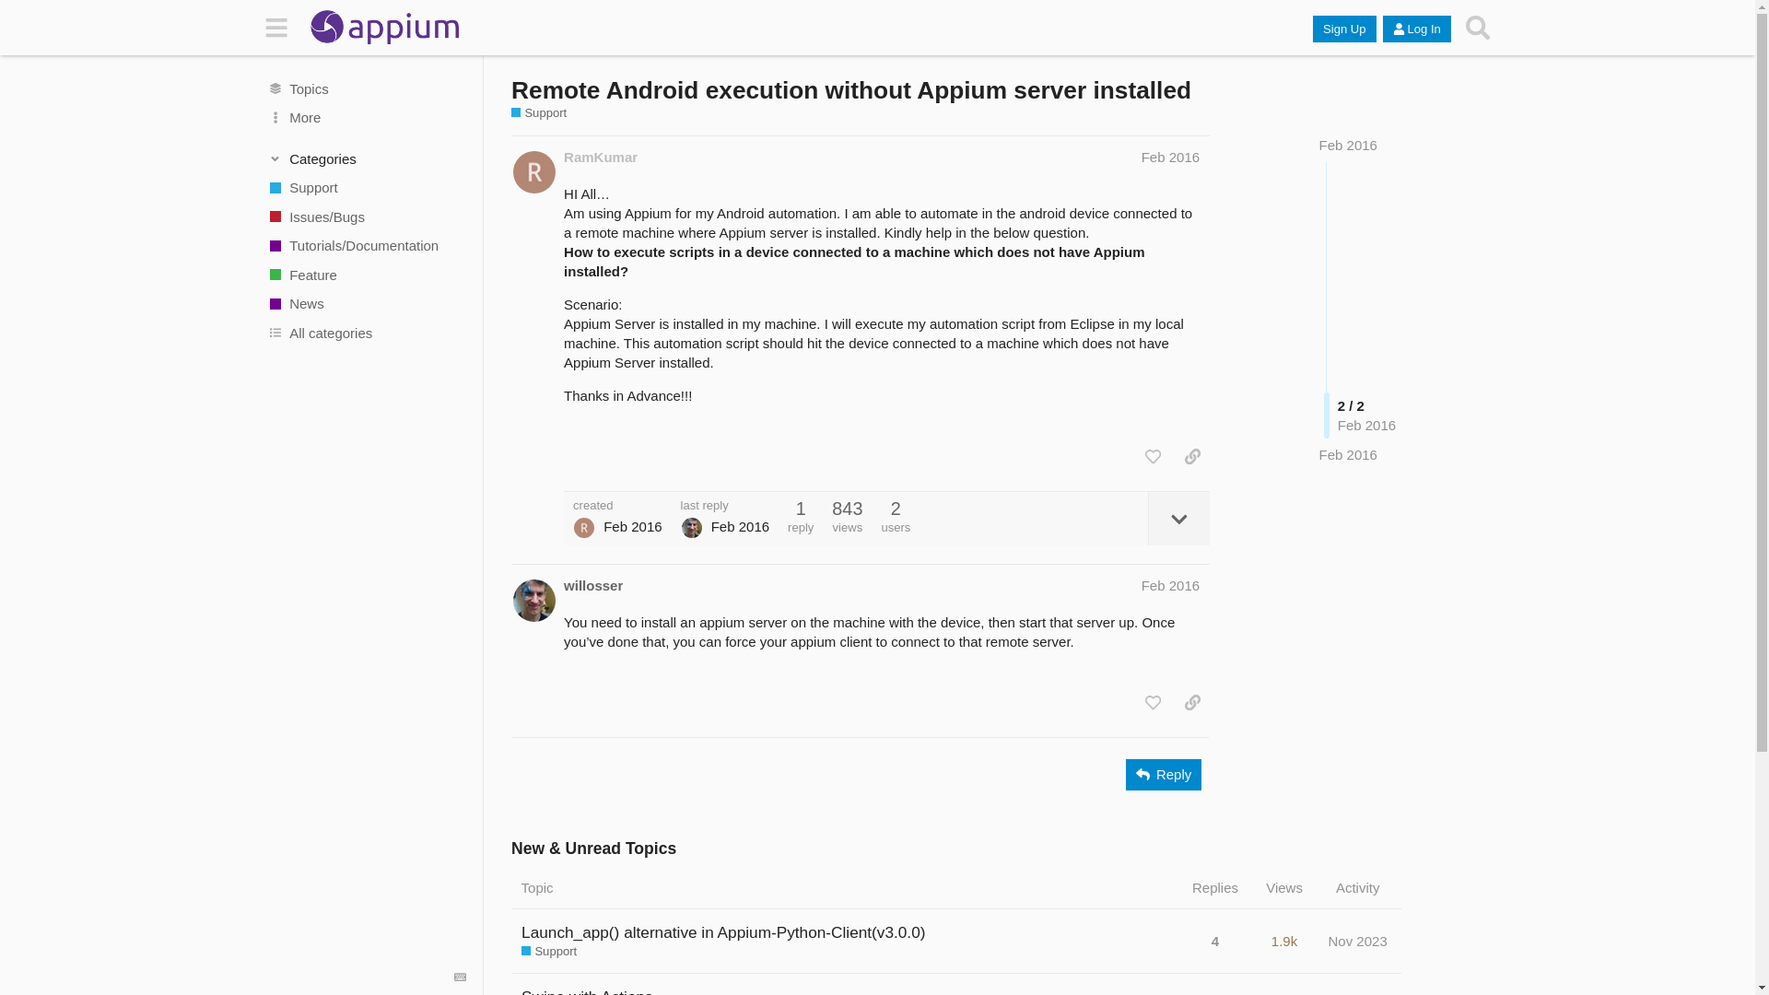 This screenshot has height=995, width=1769. What do you see at coordinates (601, 157) in the screenshot?
I see `RamKumar` at bounding box center [601, 157].